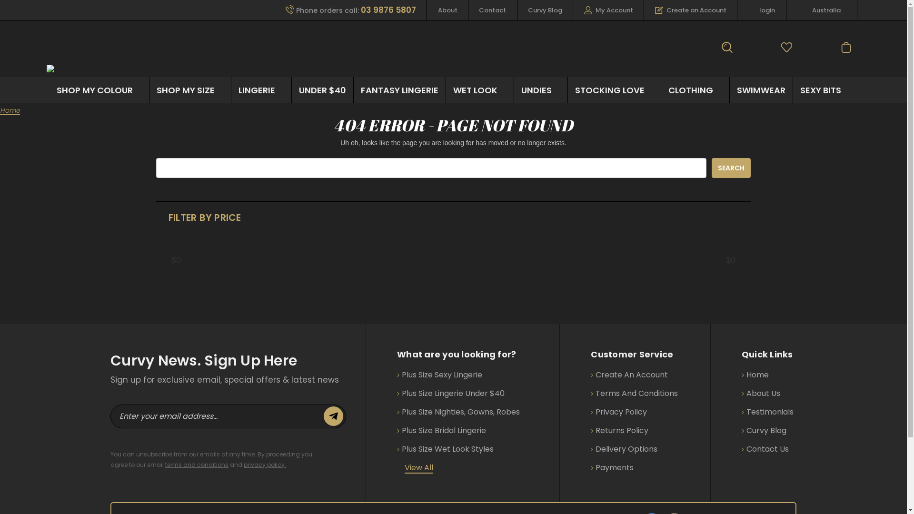  I want to click on Search, so click(731, 168).